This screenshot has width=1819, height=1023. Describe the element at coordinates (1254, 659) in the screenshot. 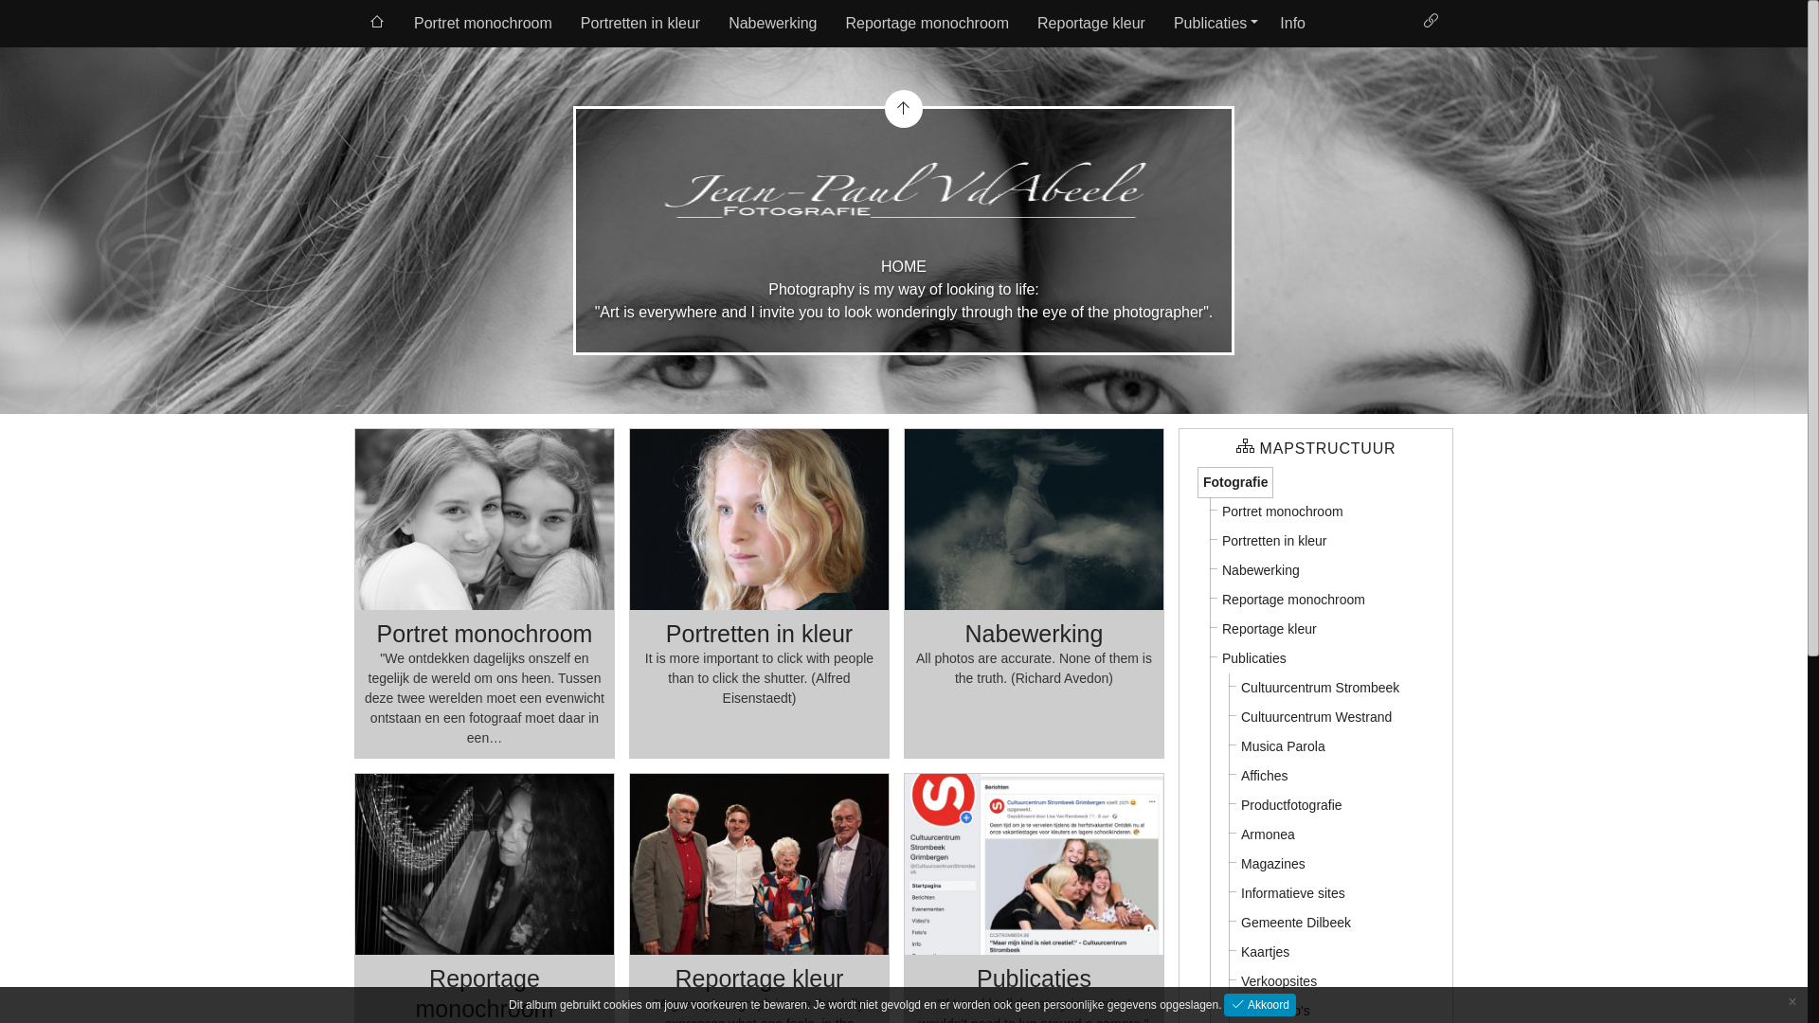

I see `Publicaties` at that location.